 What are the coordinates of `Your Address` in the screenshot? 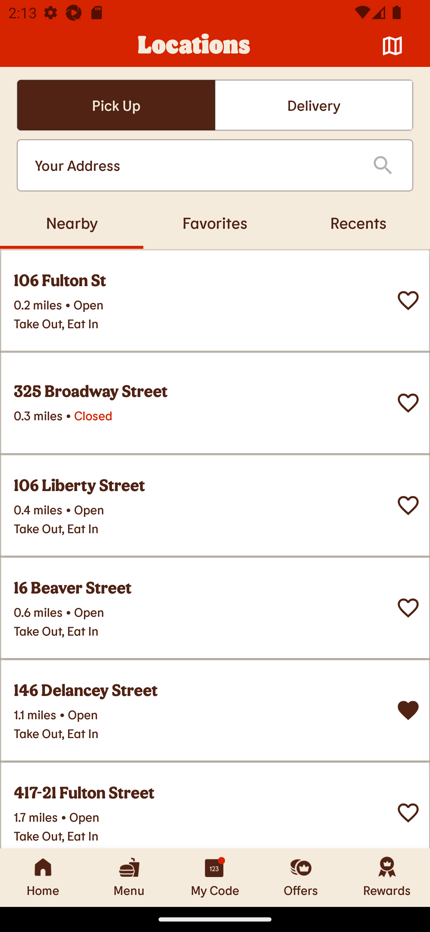 It's located at (194, 165).